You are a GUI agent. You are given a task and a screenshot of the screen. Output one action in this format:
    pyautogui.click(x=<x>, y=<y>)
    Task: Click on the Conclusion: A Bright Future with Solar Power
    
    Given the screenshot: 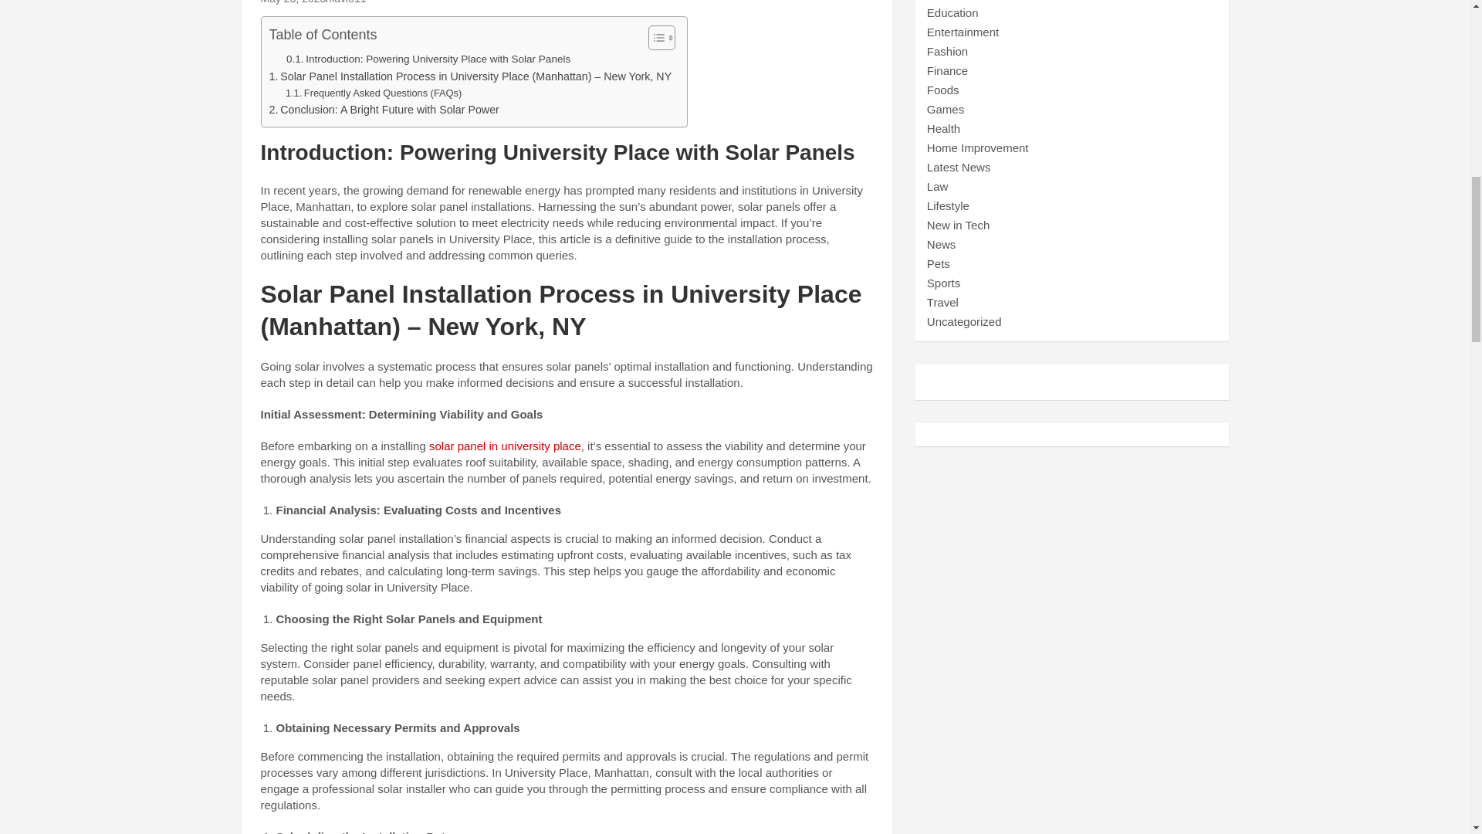 What is the action you would take?
    pyautogui.click(x=383, y=110)
    